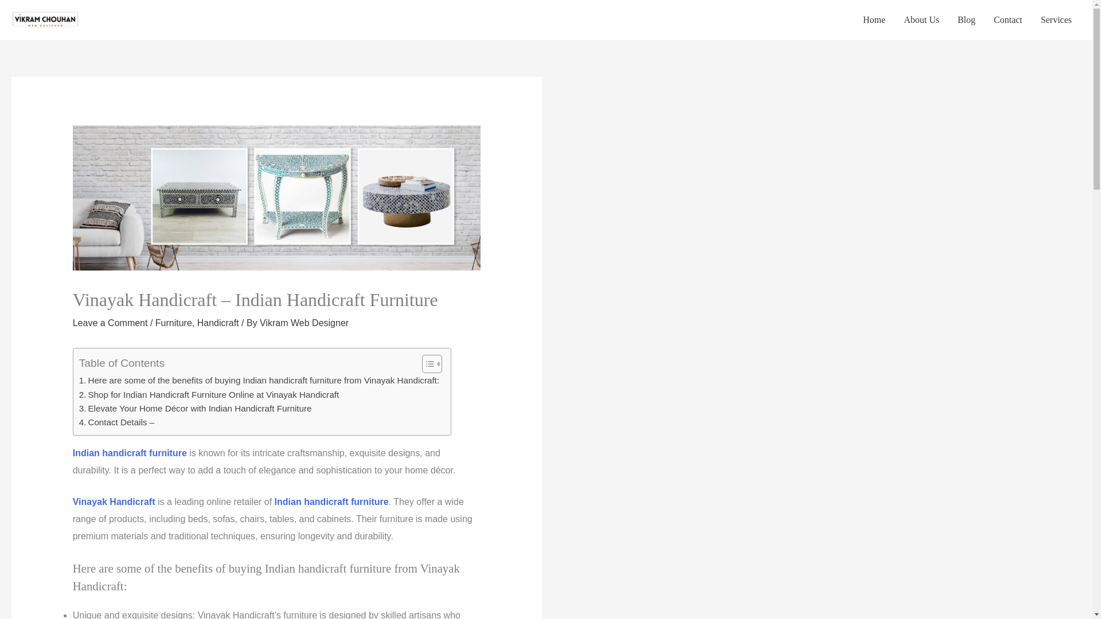 The width and height of the screenshot is (1101, 619). What do you see at coordinates (110, 323) in the screenshot?
I see `Leave a Comment` at bounding box center [110, 323].